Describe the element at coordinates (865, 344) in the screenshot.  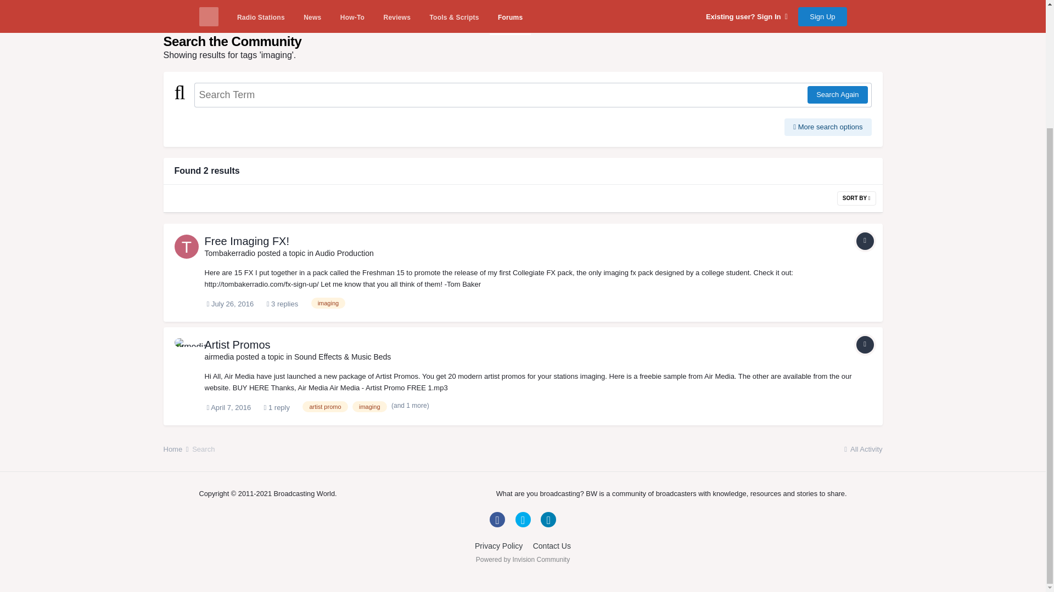
I see `Topic` at that location.